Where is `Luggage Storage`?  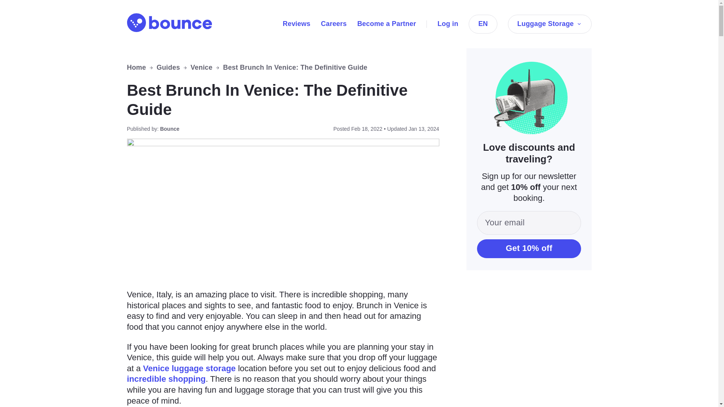
Luggage Storage is located at coordinates (550, 24).